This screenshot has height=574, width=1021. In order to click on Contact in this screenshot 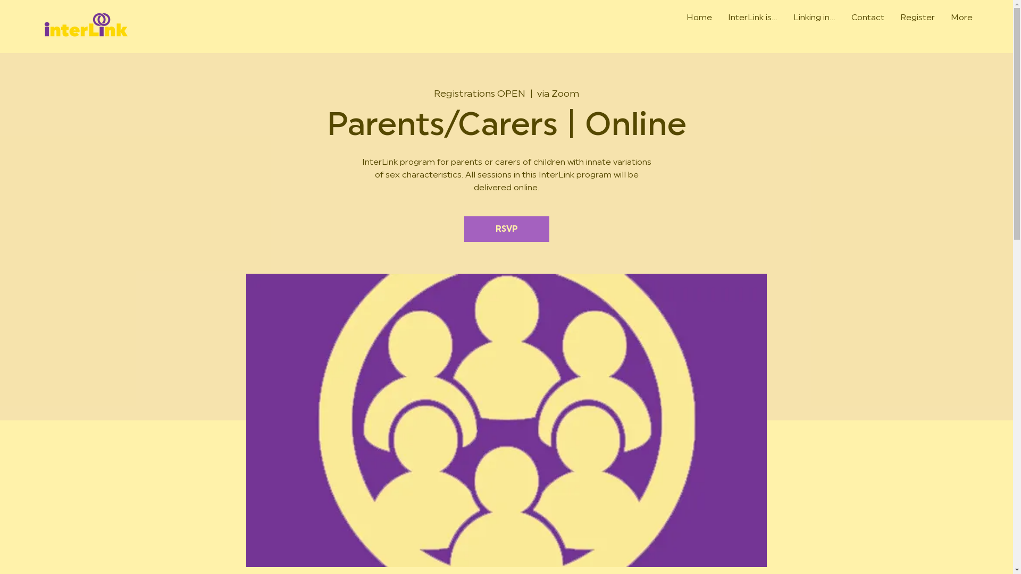, I will do `click(868, 25)`.